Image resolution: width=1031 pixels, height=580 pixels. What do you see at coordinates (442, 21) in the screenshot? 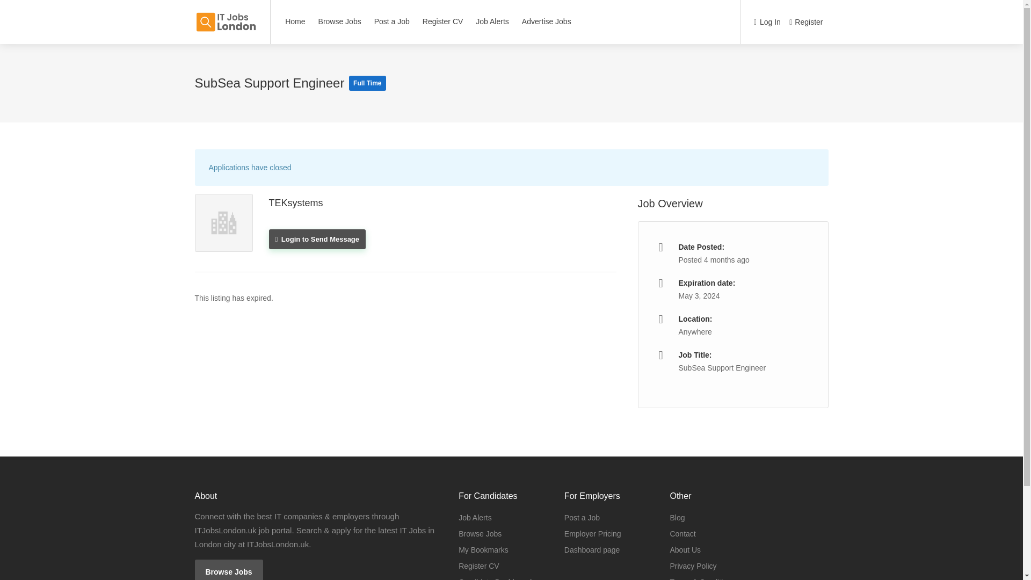
I see `Register CV` at bounding box center [442, 21].